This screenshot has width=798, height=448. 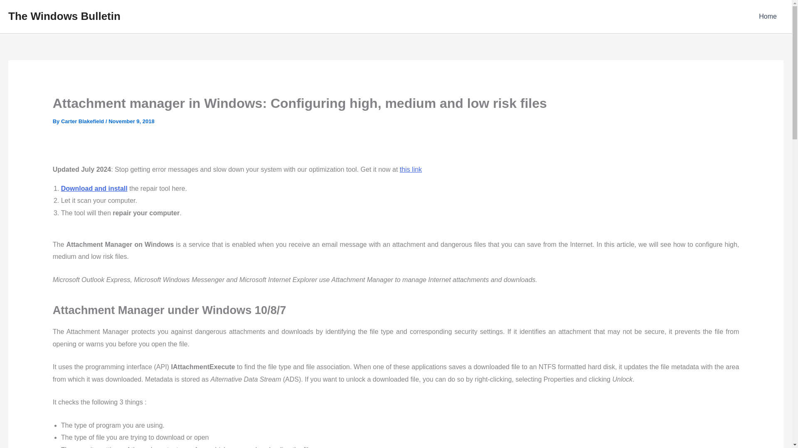 What do you see at coordinates (768, 17) in the screenshot?
I see `Home` at bounding box center [768, 17].